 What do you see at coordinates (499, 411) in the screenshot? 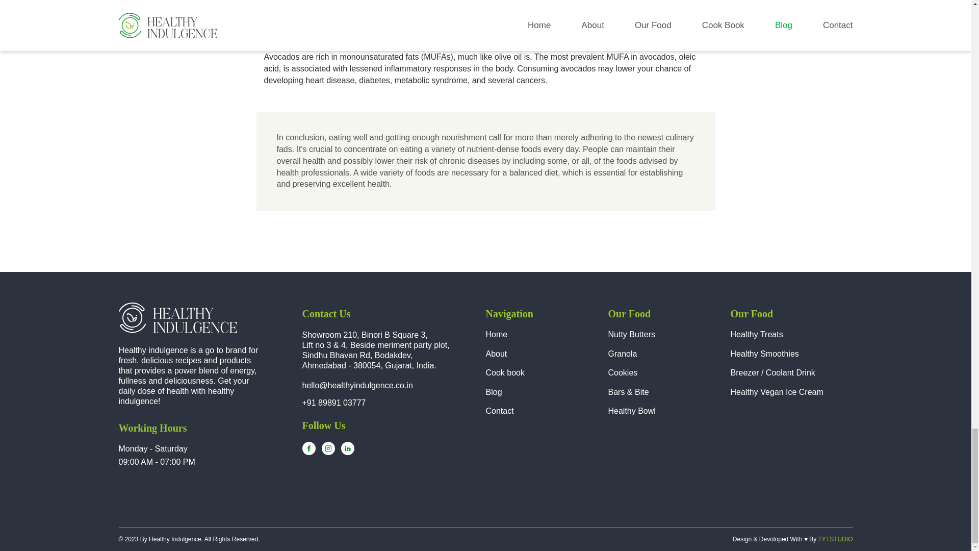
I see `Contact` at bounding box center [499, 411].